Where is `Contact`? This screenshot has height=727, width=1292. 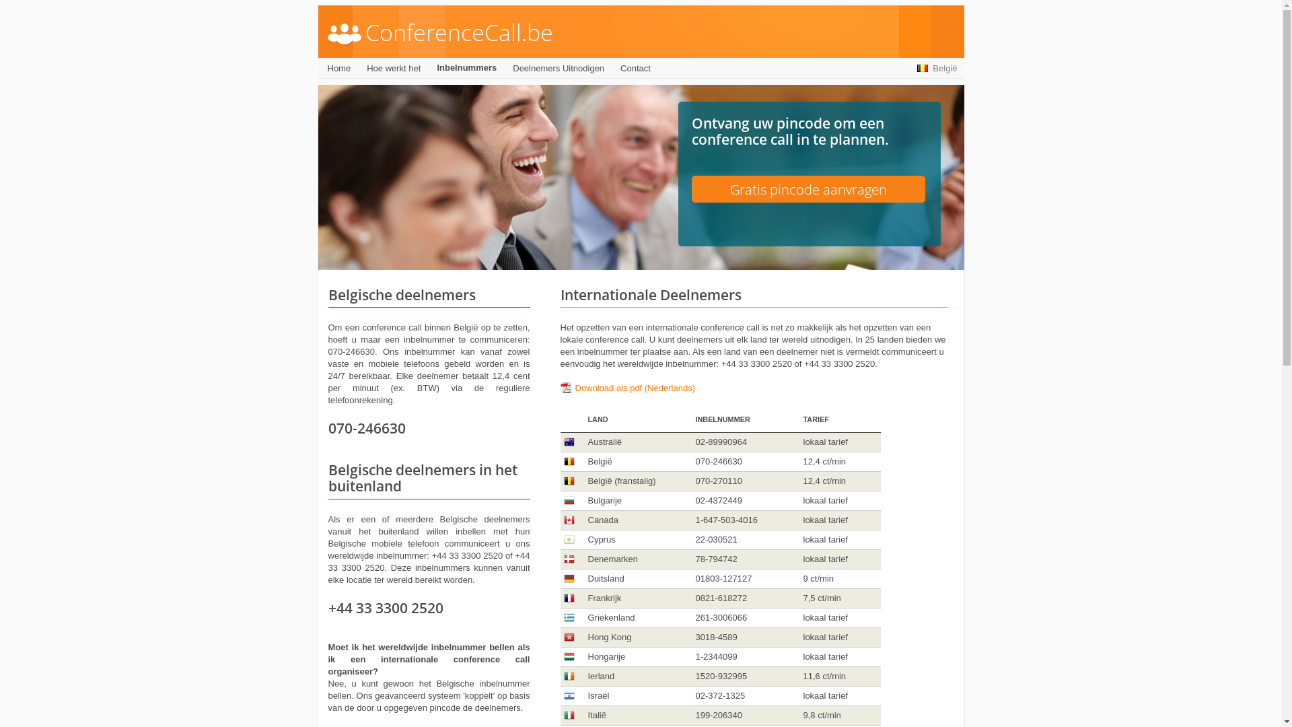 Contact is located at coordinates (635, 69).